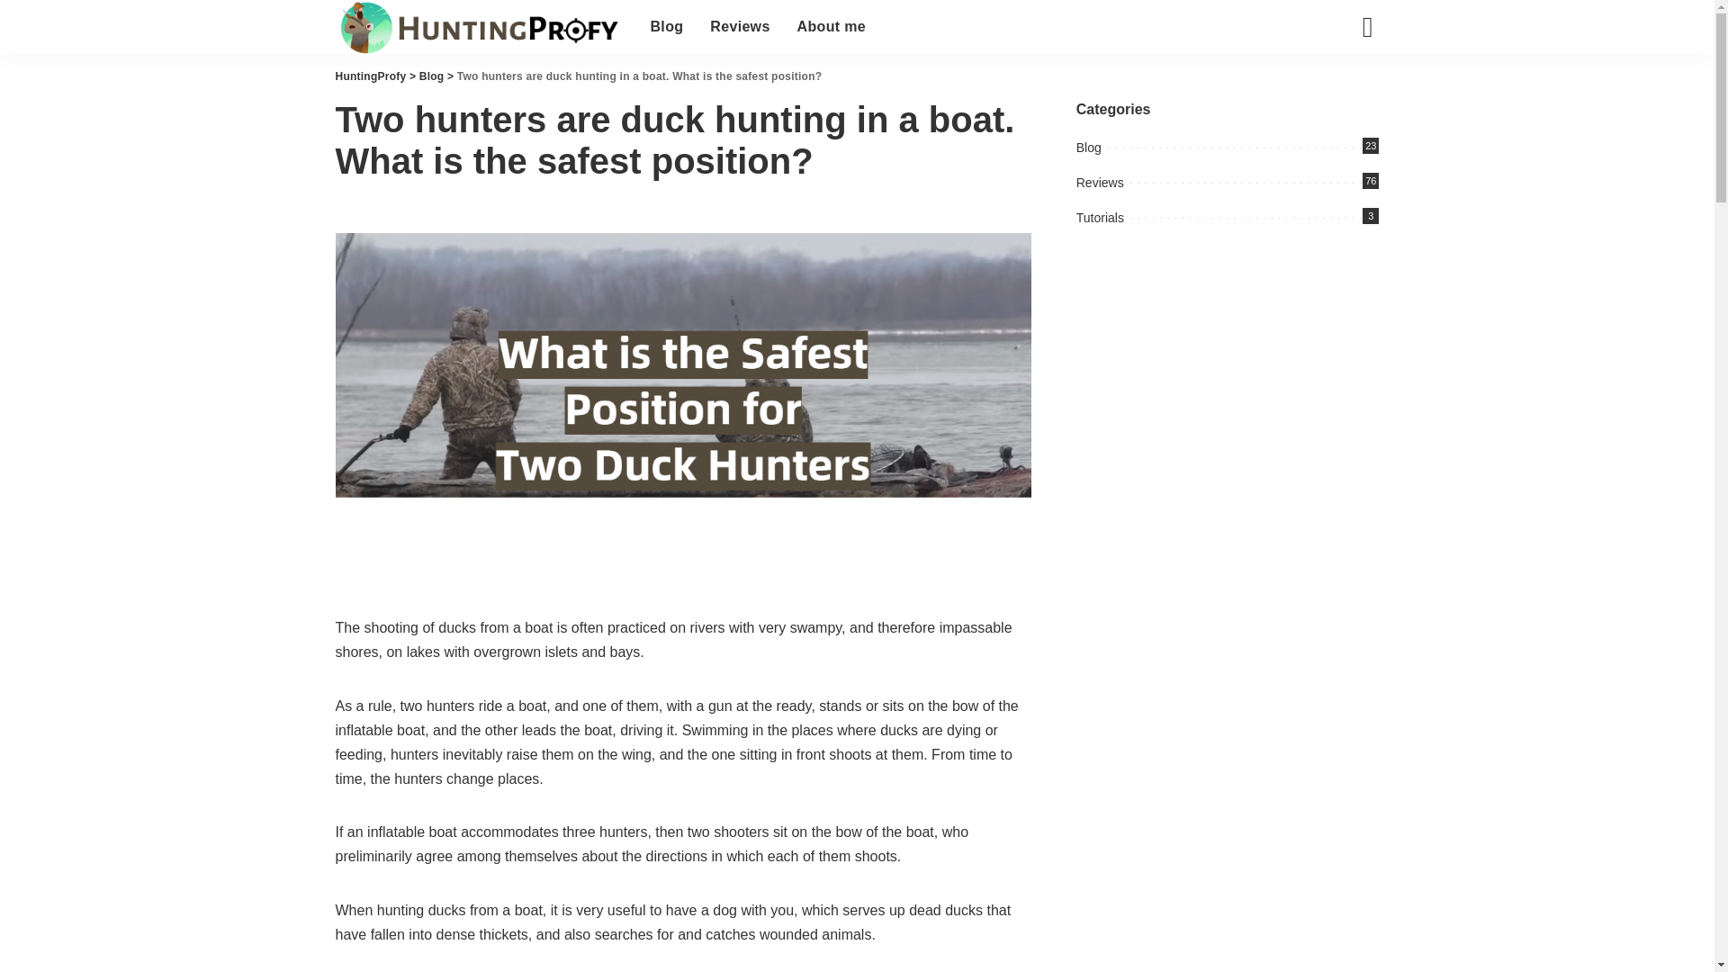  What do you see at coordinates (432, 76) in the screenshot?
I see `Blog` at bounding box center [432, 76].